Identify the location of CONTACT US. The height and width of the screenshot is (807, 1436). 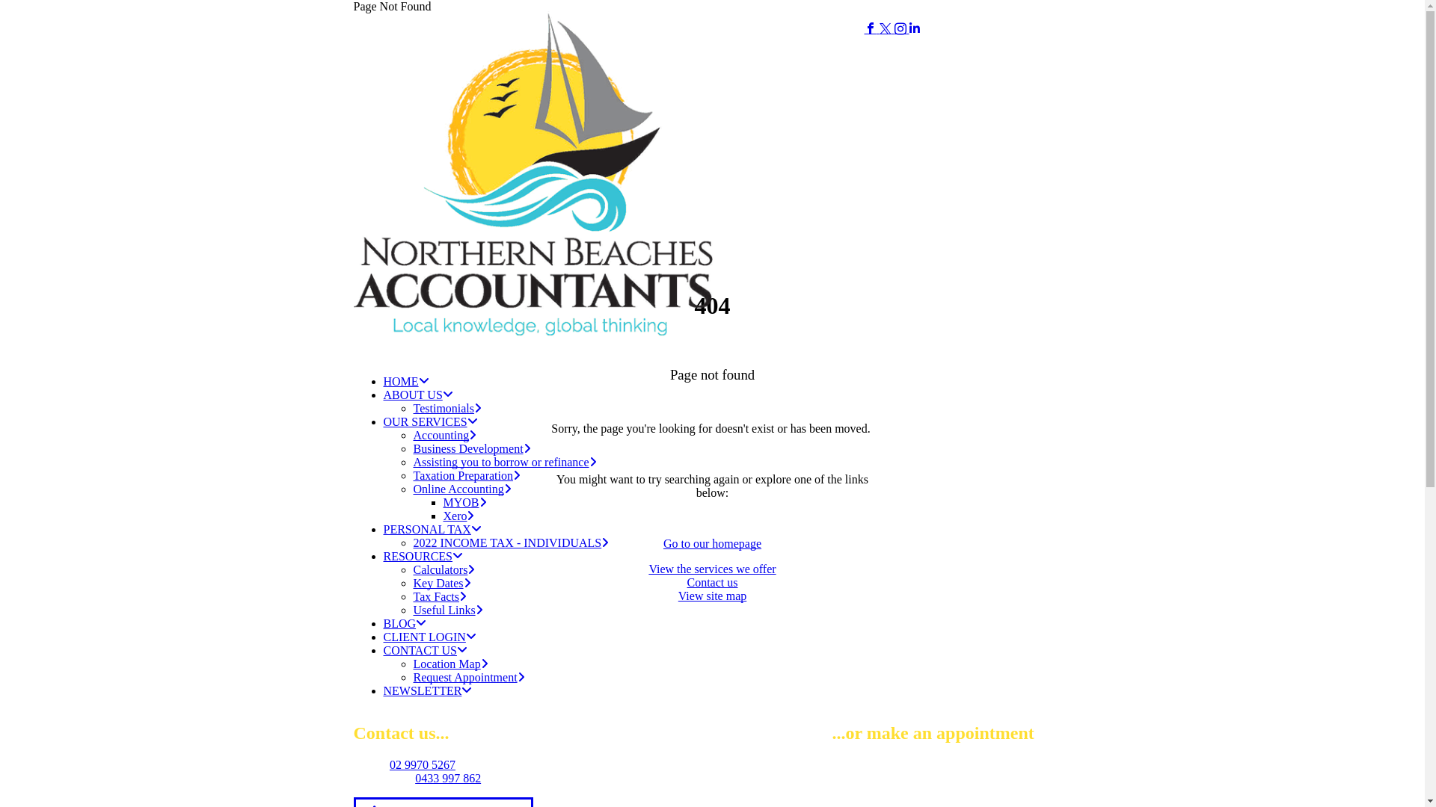
(425, 650).